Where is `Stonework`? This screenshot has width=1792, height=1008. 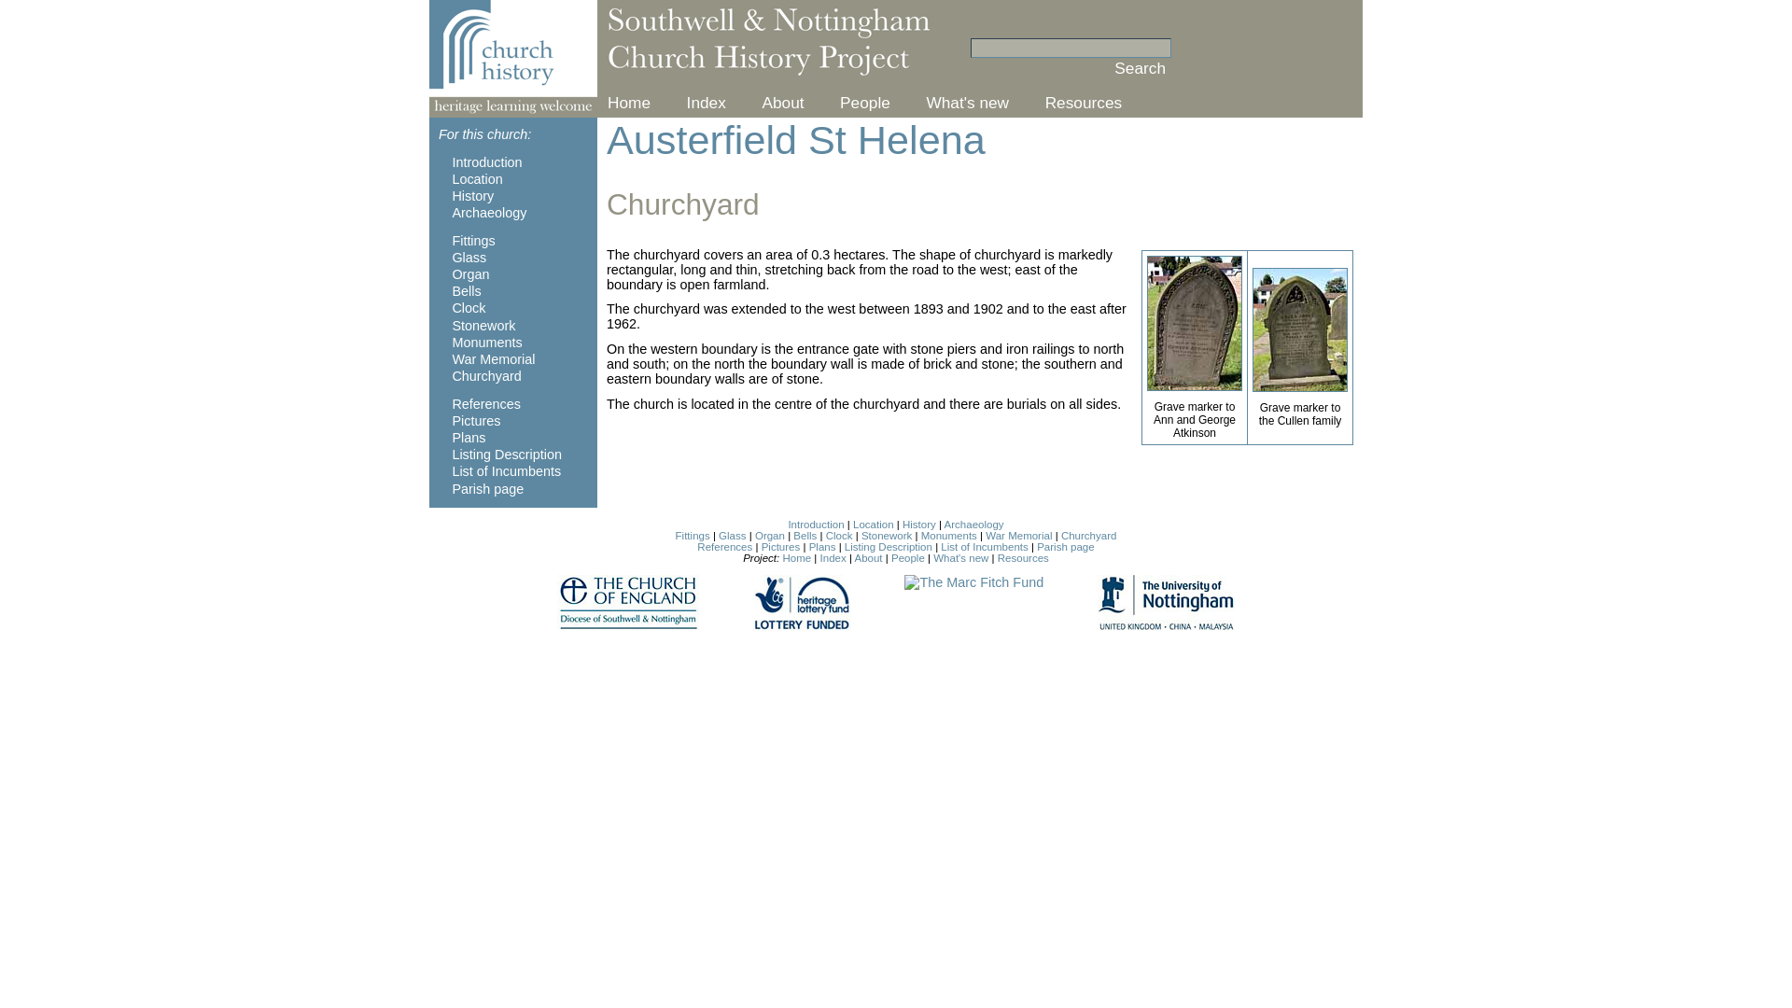
Stonework is located at coordinates (483, 326).